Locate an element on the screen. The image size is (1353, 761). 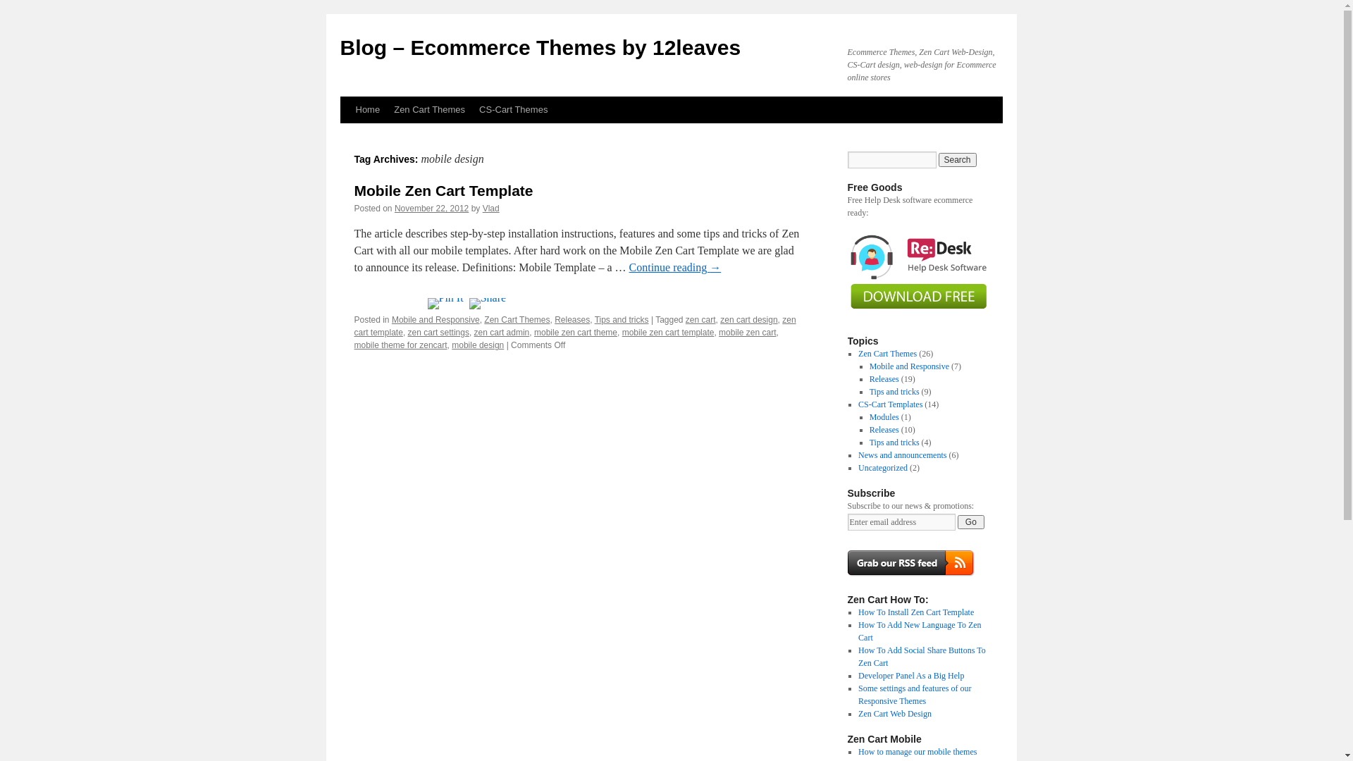
Zen Cart Themes is located at coordinates (888, 354).